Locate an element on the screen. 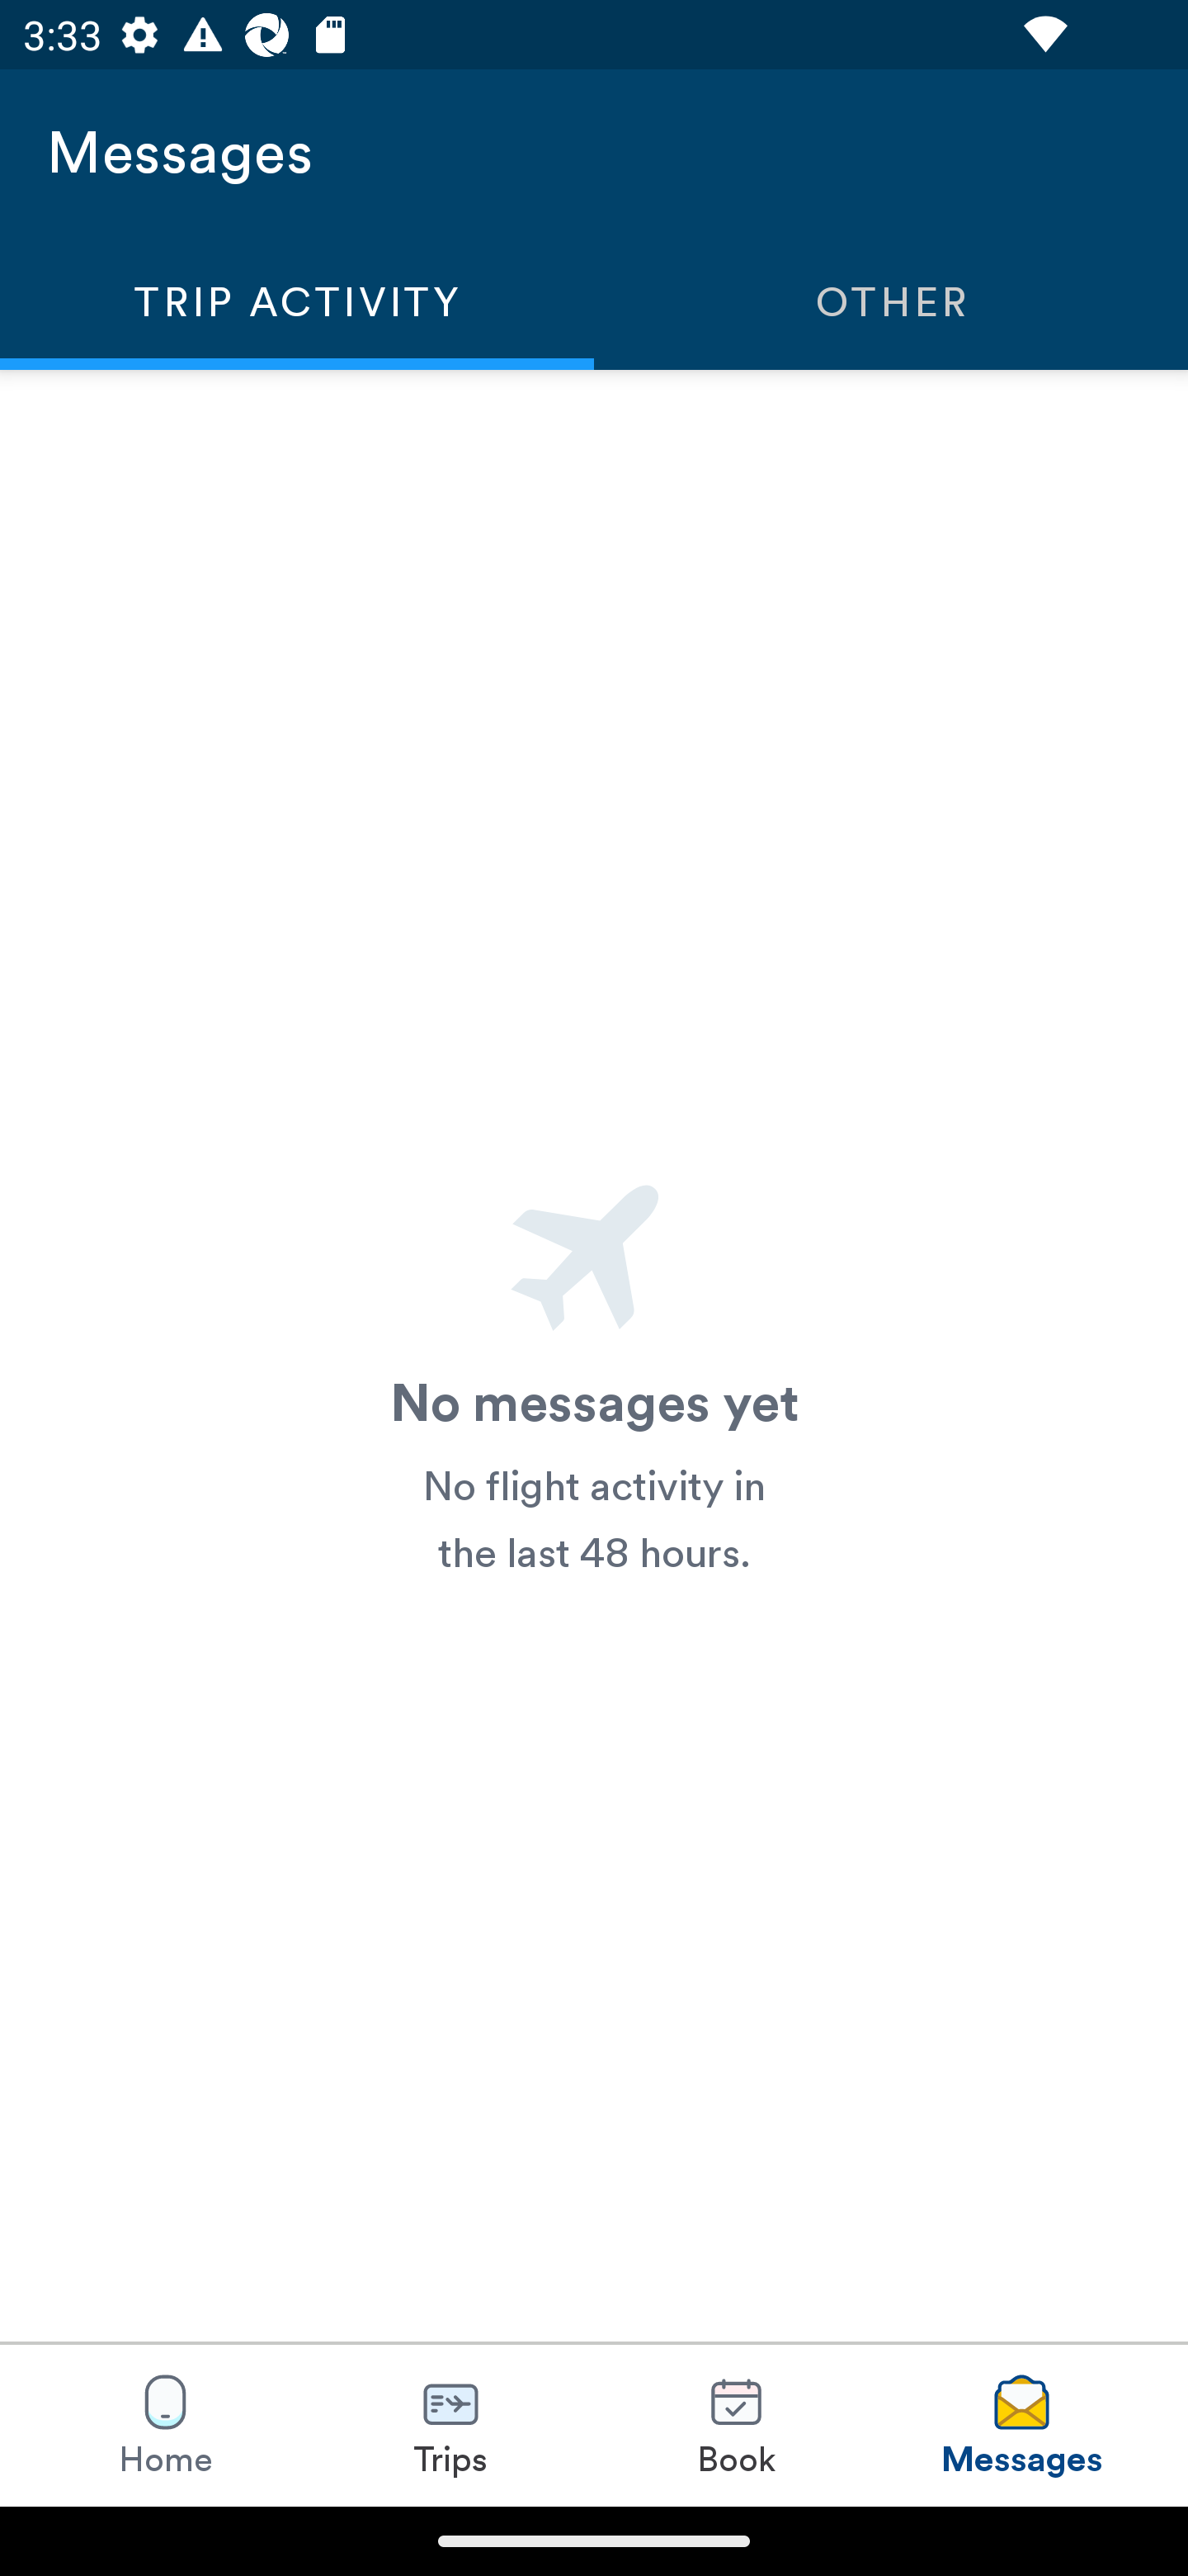  Messages is located at coordinates (1021, 2425).